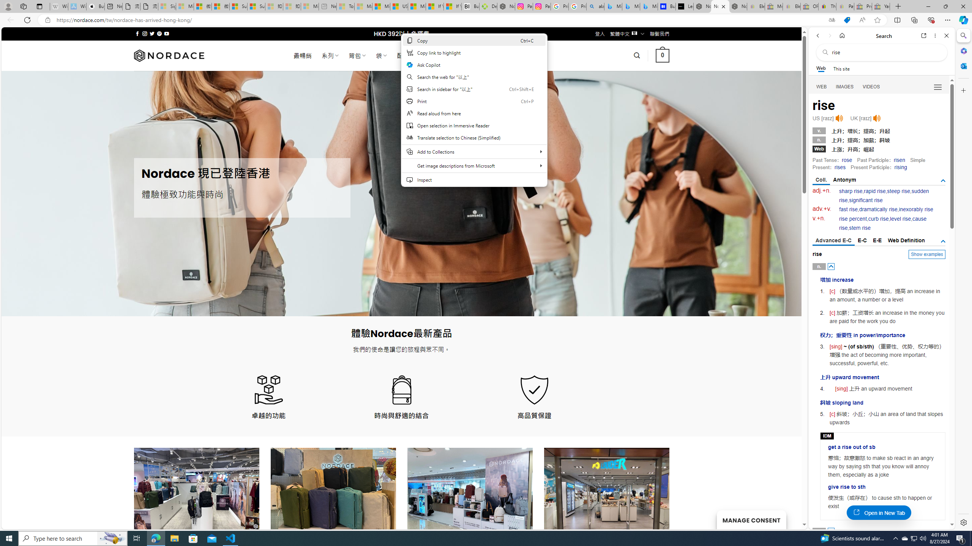  What do you see at coordinates (901, 219) in the screenshot?
I see `level rise` at bounding box center [901, 219].